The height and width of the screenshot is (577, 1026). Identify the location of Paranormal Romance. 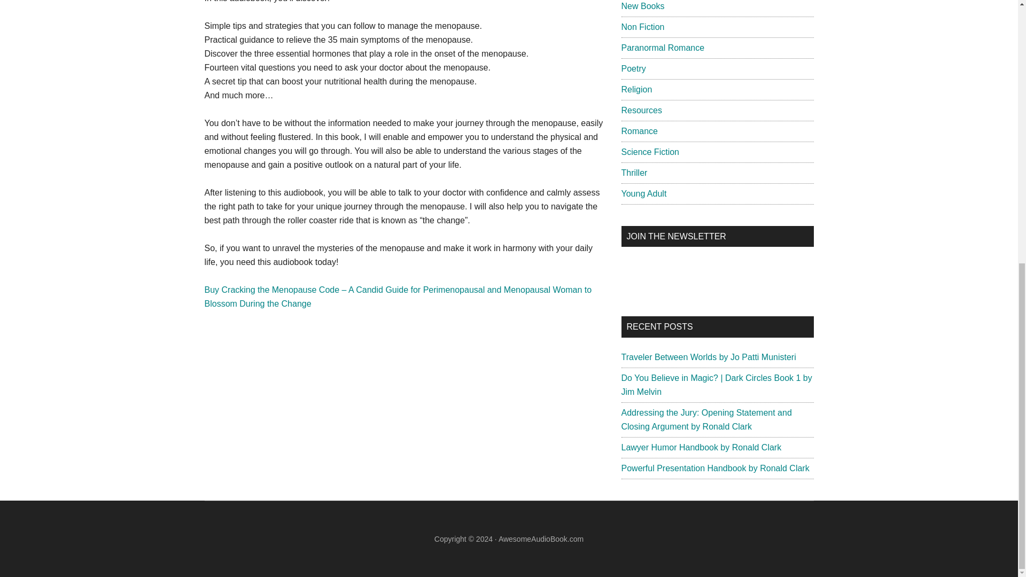
(662, 48).